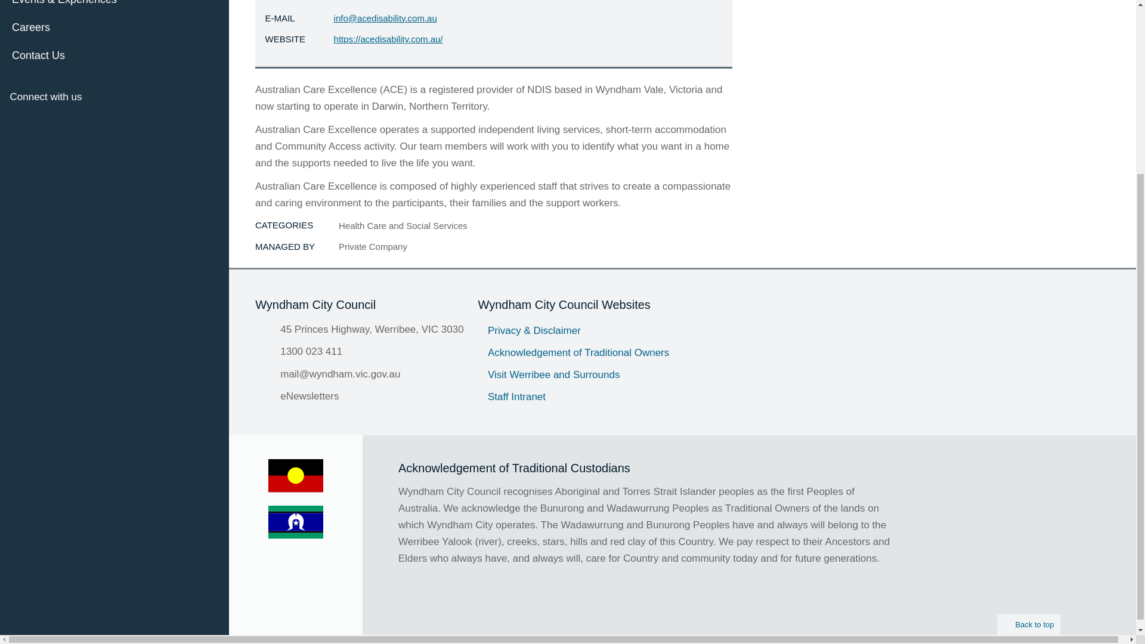 Image resolution: width=1145 pixels, height=644 pixels. Describe the element at coordinates (134, 122) in the screenshot. I see `instagram` at that location.